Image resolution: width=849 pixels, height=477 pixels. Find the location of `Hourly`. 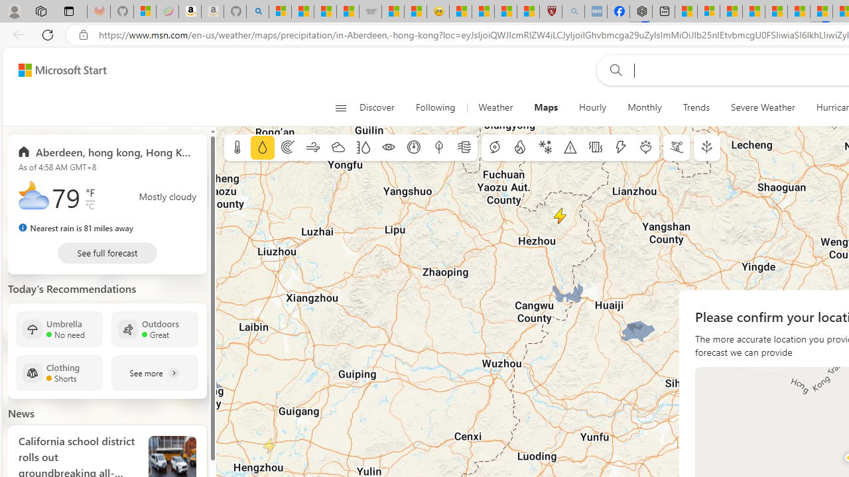

Hourly is located at coordinates (593, 107).